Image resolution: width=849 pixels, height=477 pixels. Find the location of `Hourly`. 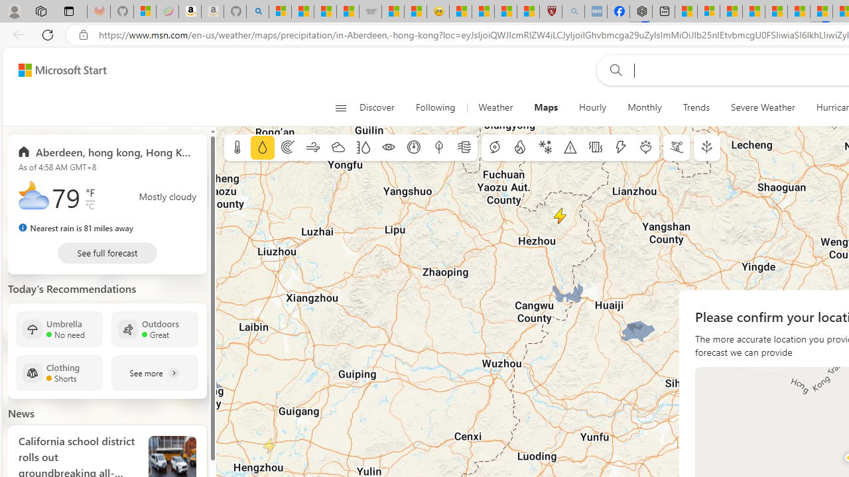

Hourly is located at coordinates (593, 107).